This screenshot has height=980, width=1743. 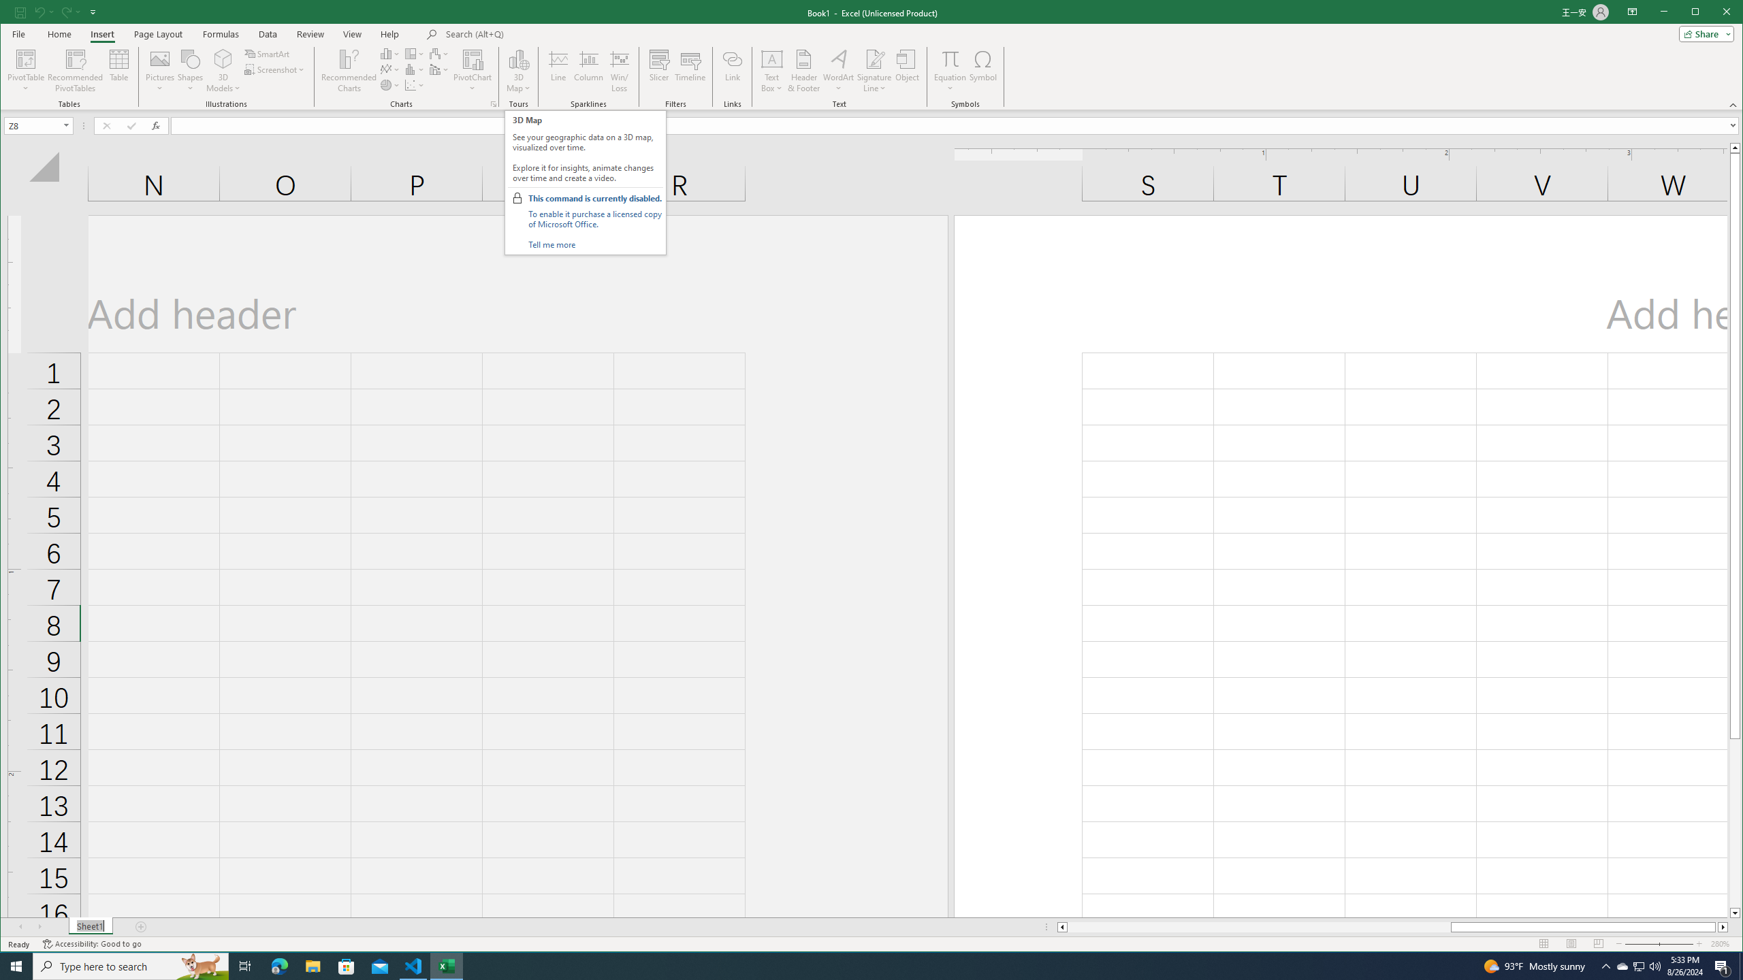 What do you see at coordinates (27, 71) in the screenshot?
I see `PivotTable` at bounding box center [27, 71].